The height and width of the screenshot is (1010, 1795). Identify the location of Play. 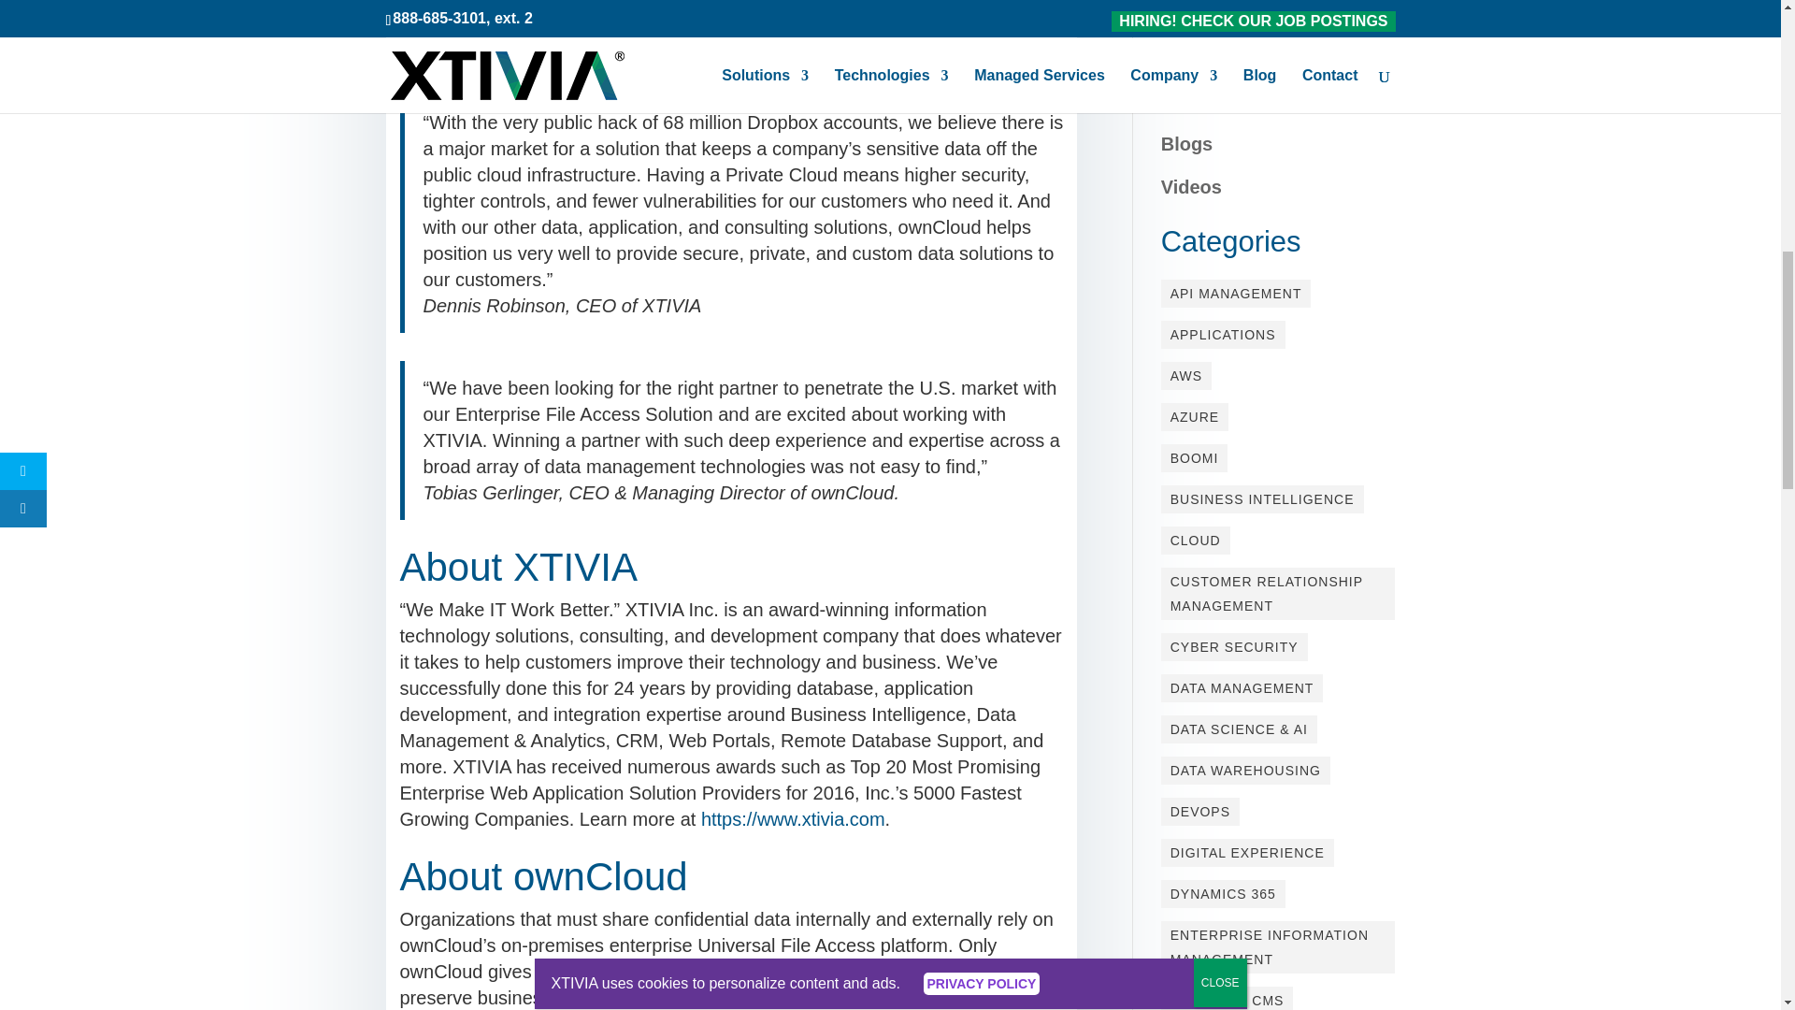
(1185, 7).